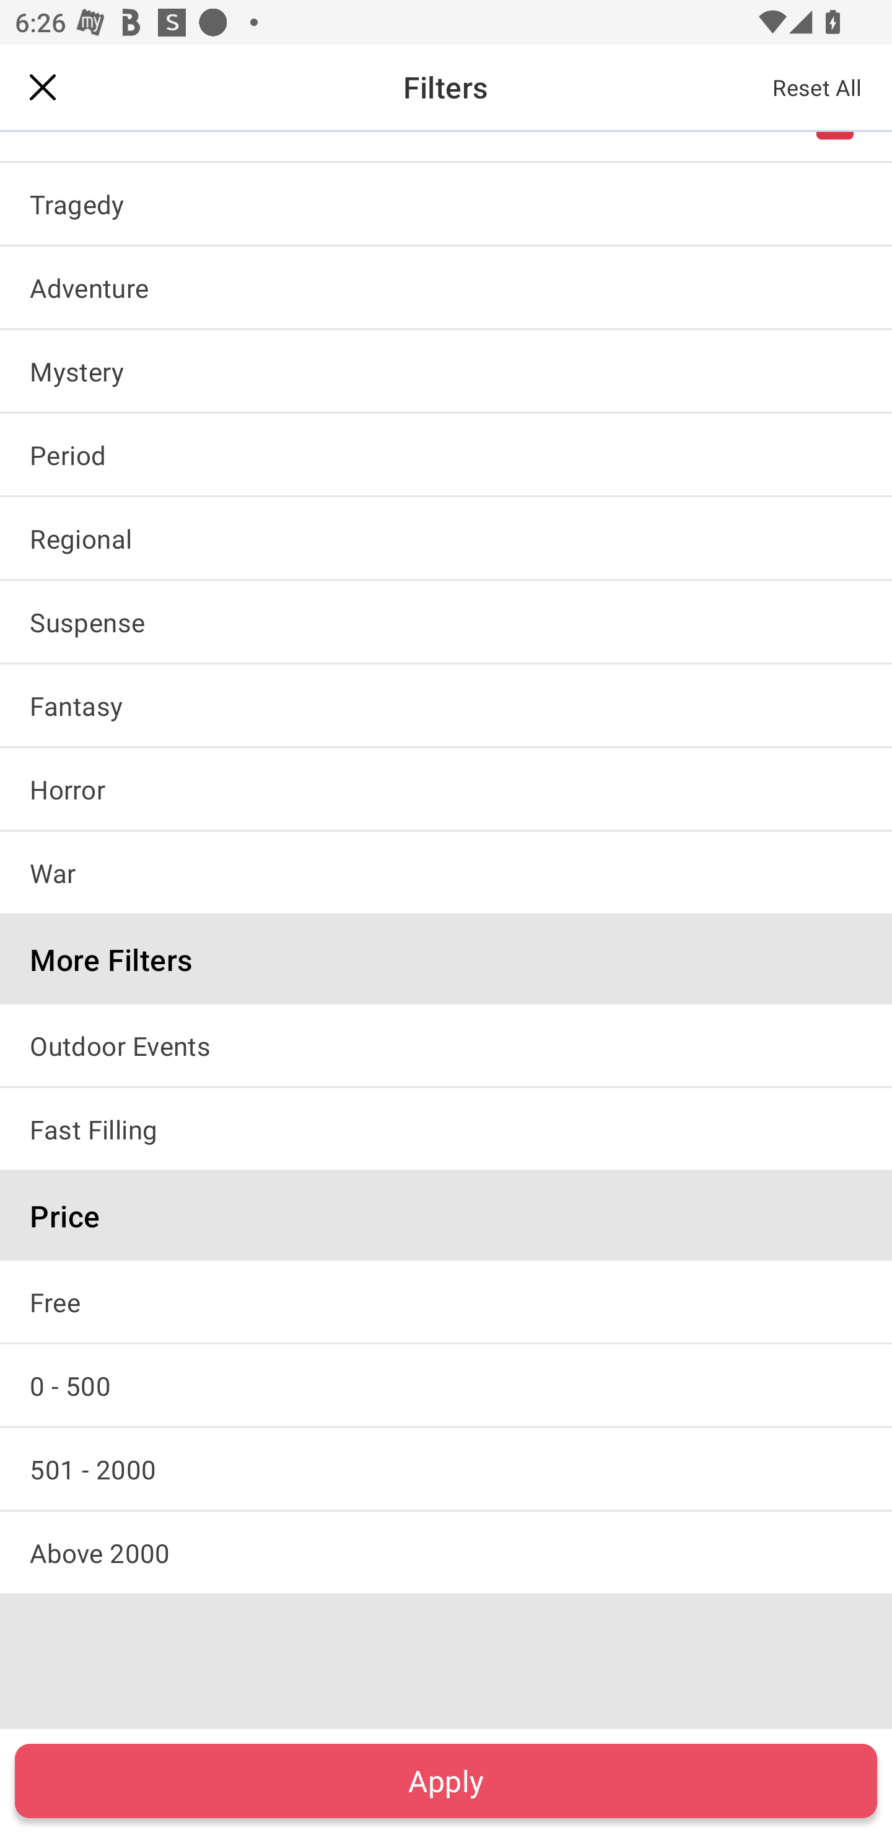 The width and height of the screenshot is (892, 1833). What do you see at coordinates (446, 705) in the screenshot?
I see `Fantasy` at bounding box center [446, 705].